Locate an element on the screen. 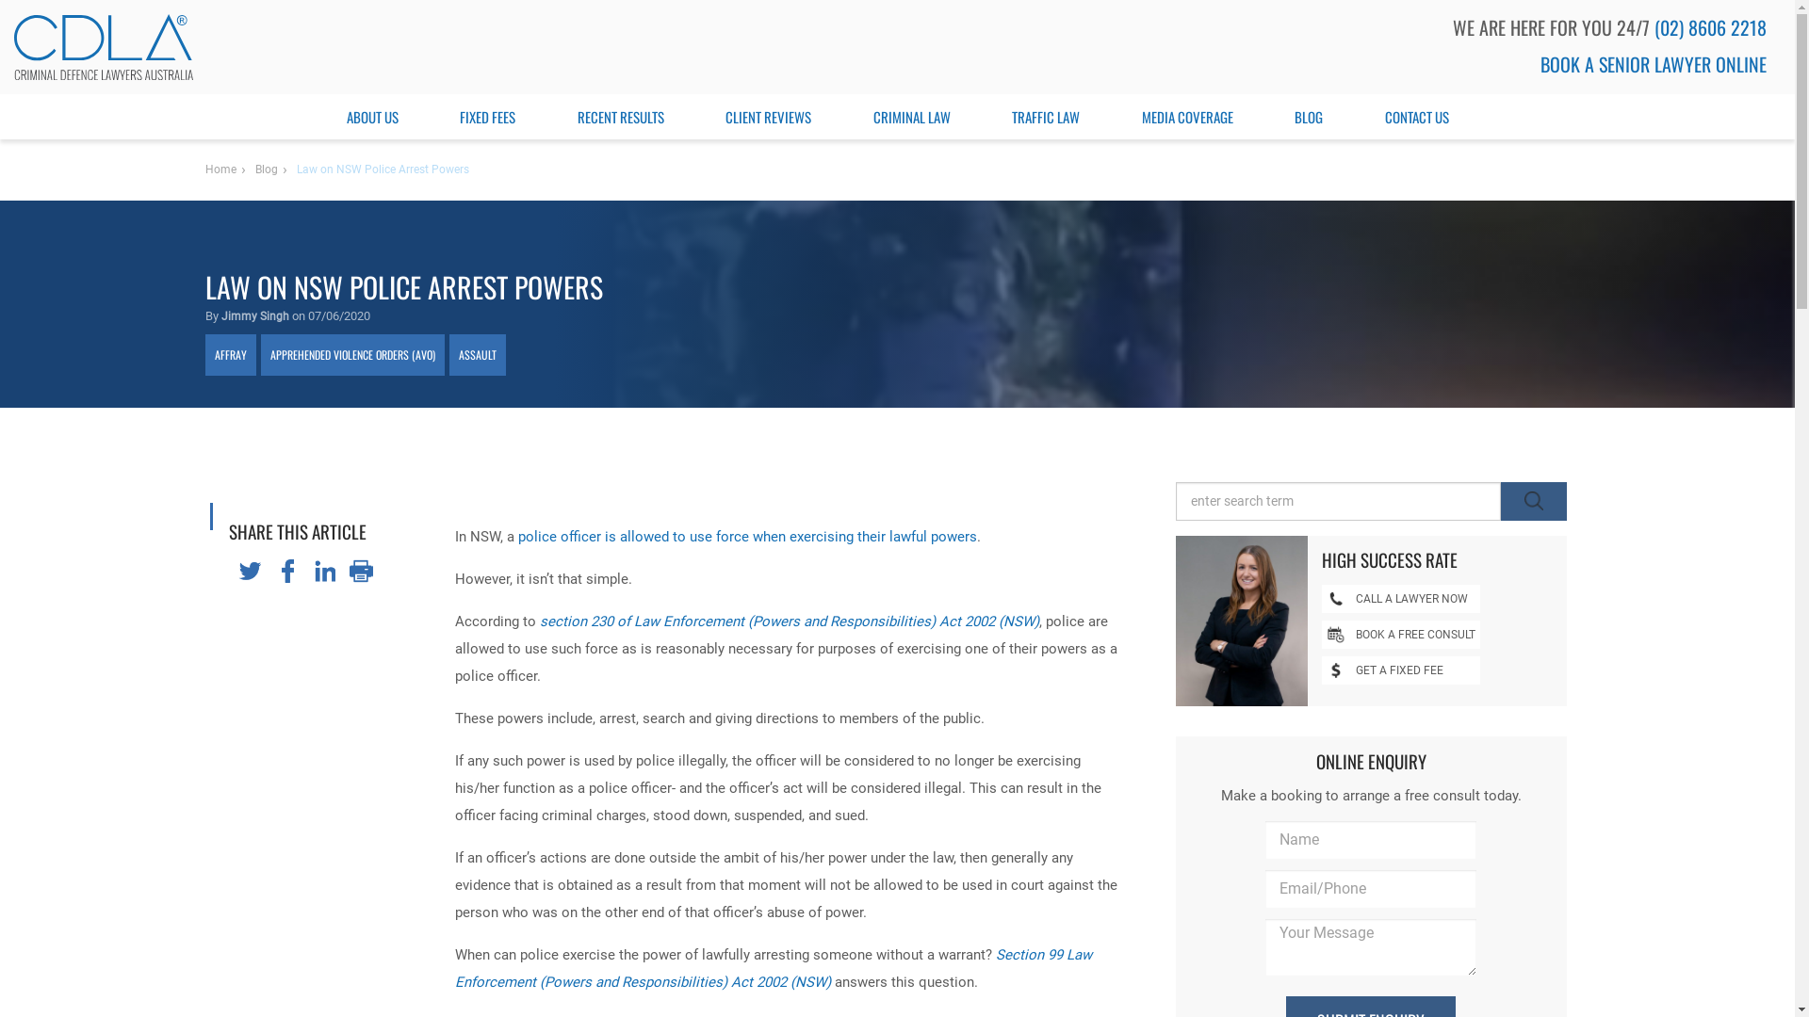  FIXED FEES is located at coordinates (488, 117).